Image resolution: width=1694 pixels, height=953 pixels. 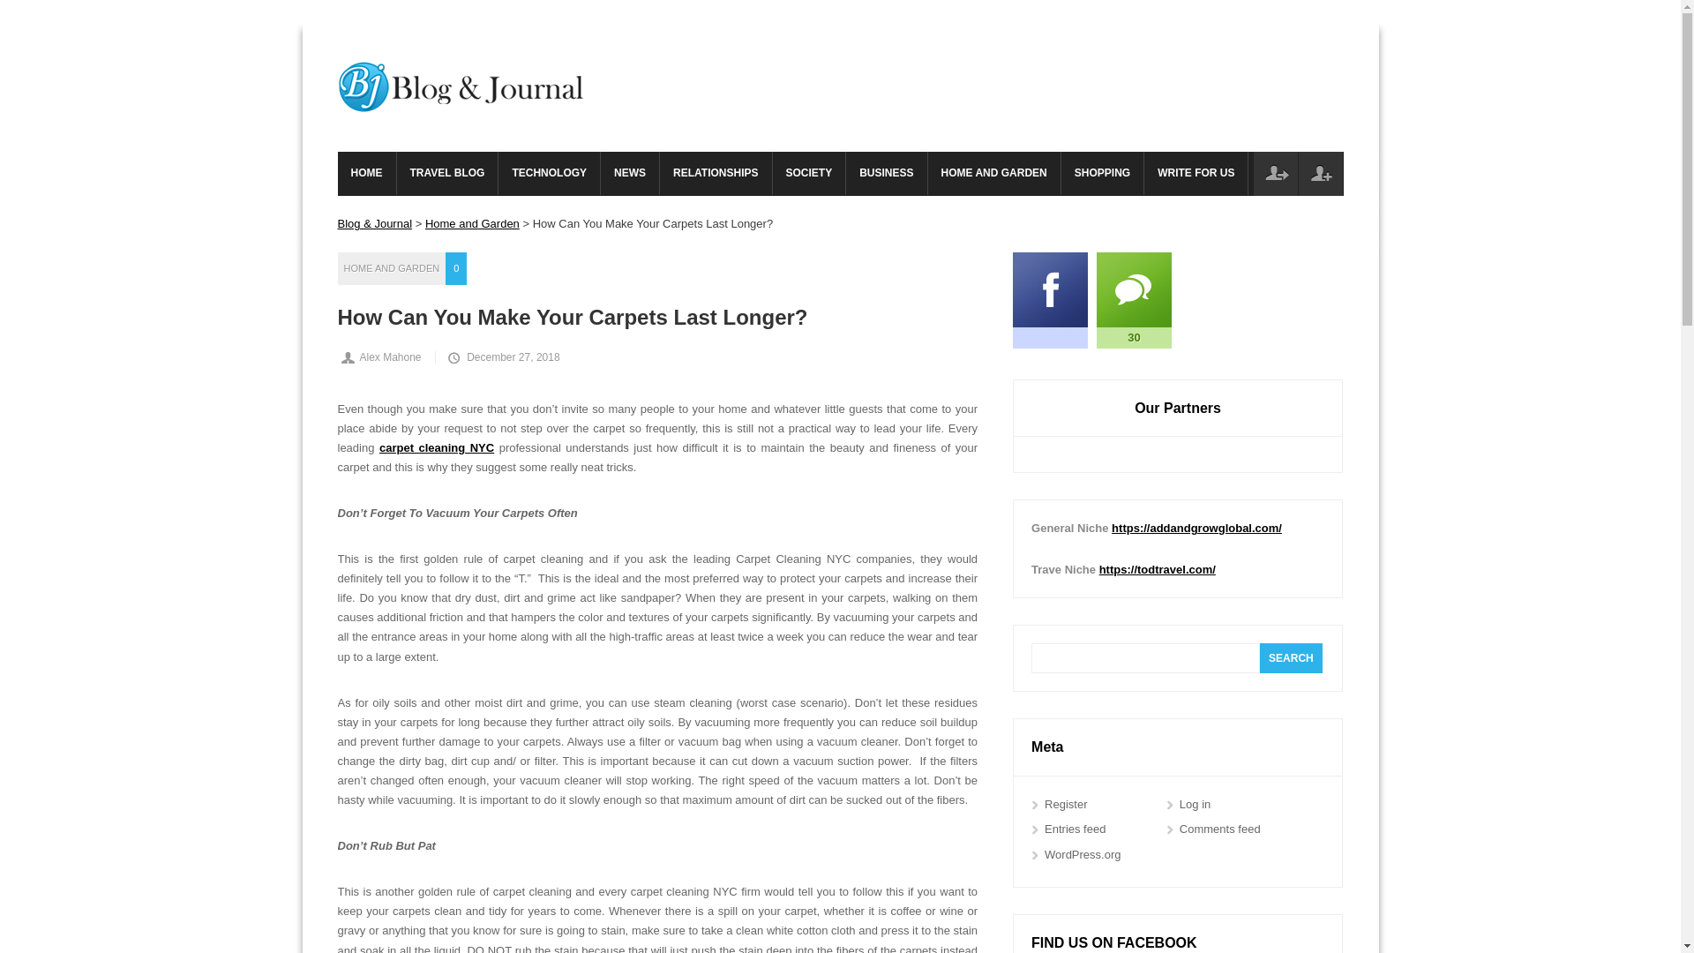 I want to click on Go to the Home and Garden Category archives., so click(x=472, y=224).